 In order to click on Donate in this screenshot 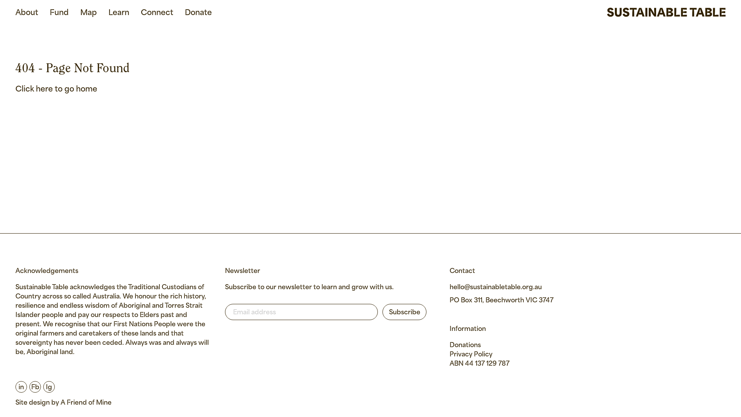, I will do `click(198, 13)`.